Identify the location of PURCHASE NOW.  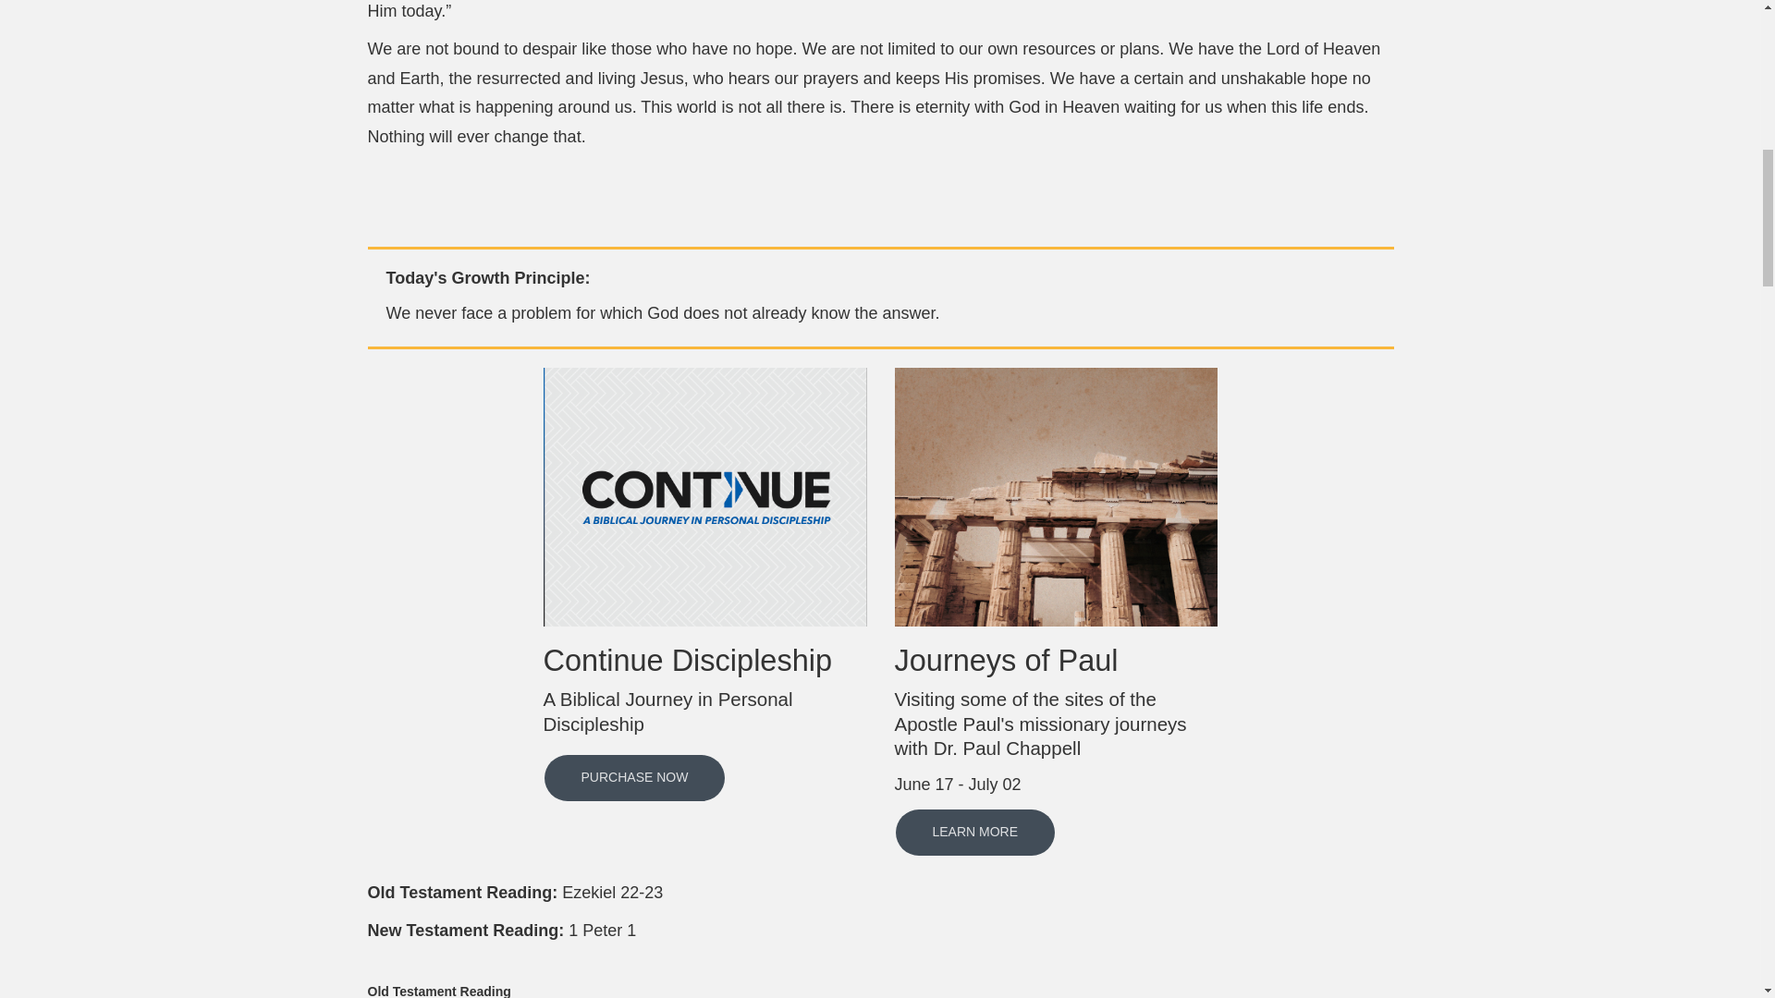
(635, 778).